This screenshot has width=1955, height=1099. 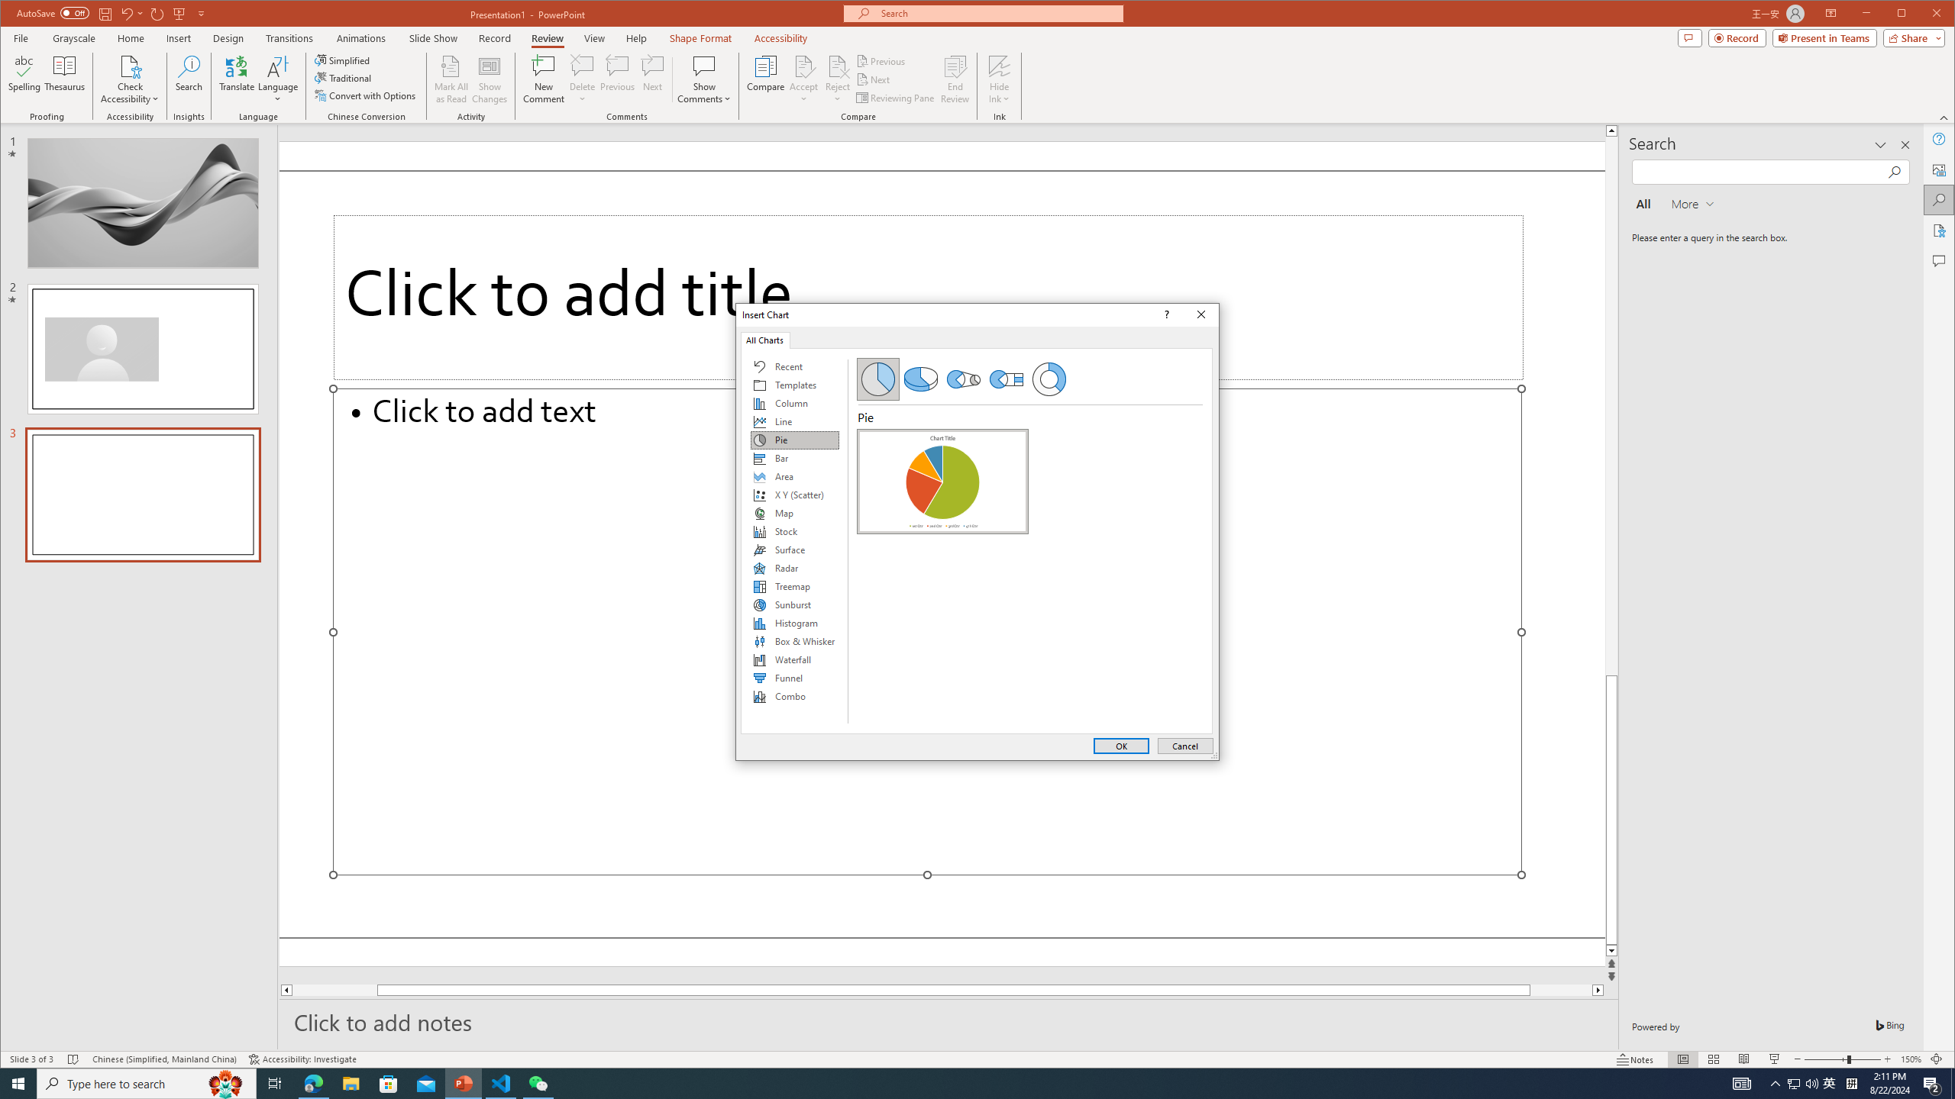 What do you see at coordinates (794, 586) in the screenshot?
I see `Treemap` at bounding box center [794, 586].